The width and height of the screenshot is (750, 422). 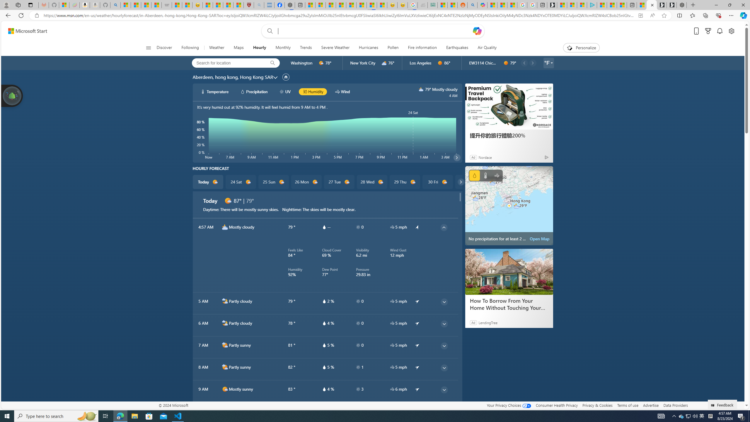 What do you see at coordinates (313, 91) in the screenshot?
I see `hourlyChart/humidityBlack Humidity` at bounding box center [313, 91].